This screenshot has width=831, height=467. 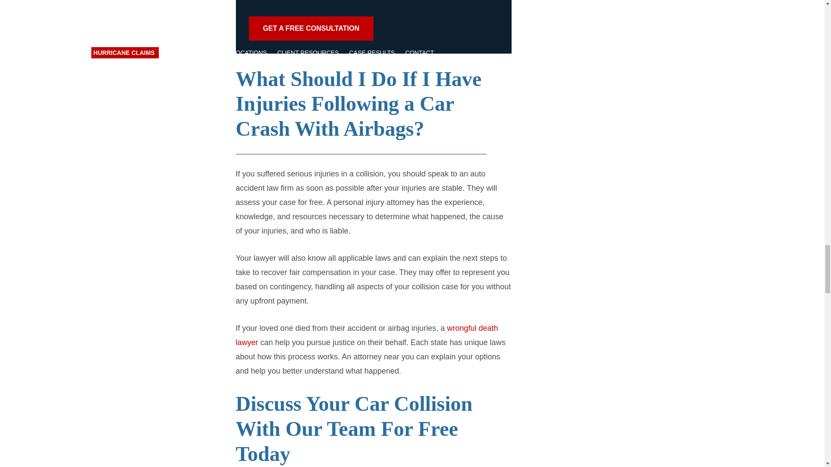 I want to click on GET A FREE CONSULTATION, so click(x=311, y=28).